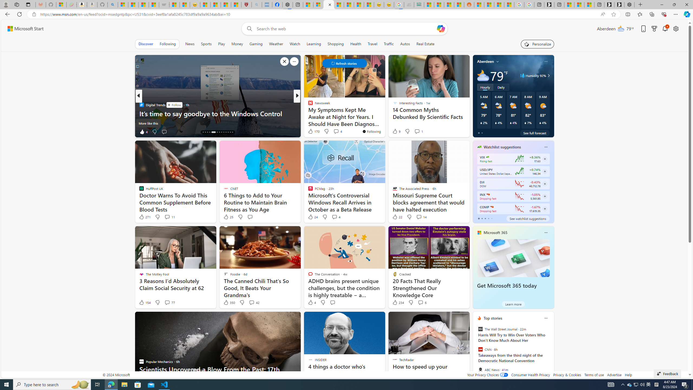 This screenshot has height=390, width=693. Describe the element at coordinates (169, 217) in the screenshot. I see `View comments 11 Comment` at that location.